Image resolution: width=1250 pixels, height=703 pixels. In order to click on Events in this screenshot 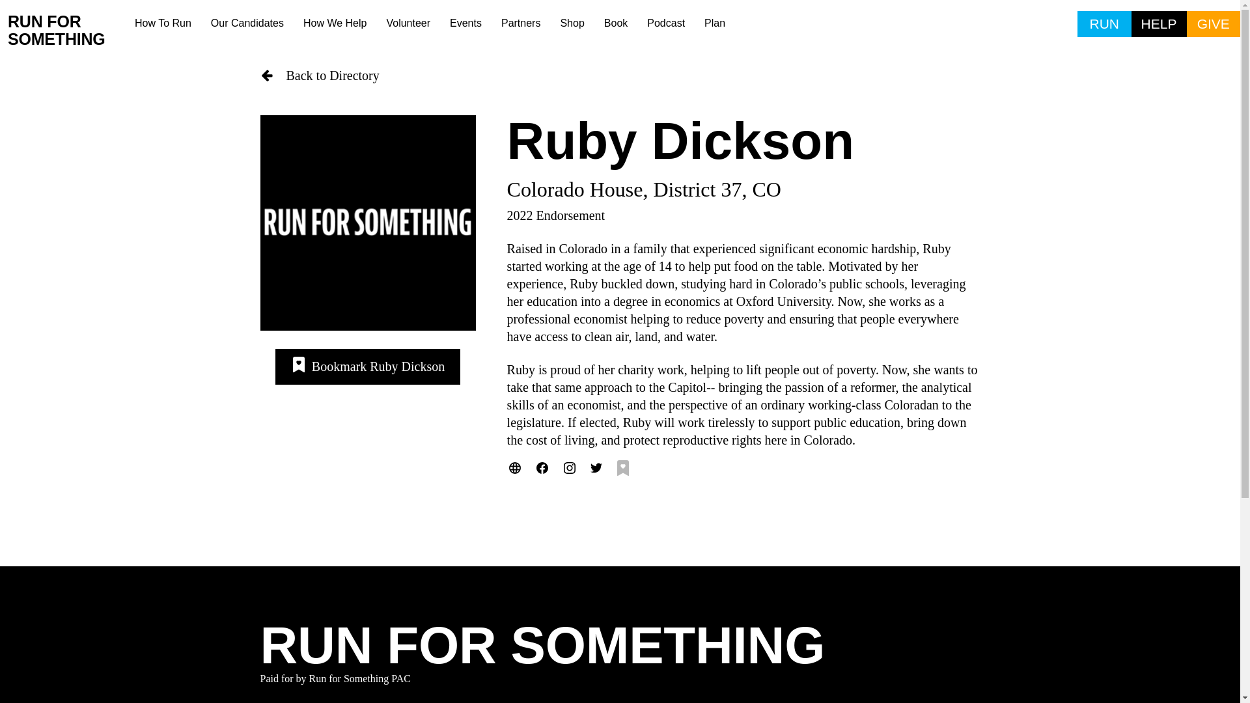, I will do `click(465, 23)`.